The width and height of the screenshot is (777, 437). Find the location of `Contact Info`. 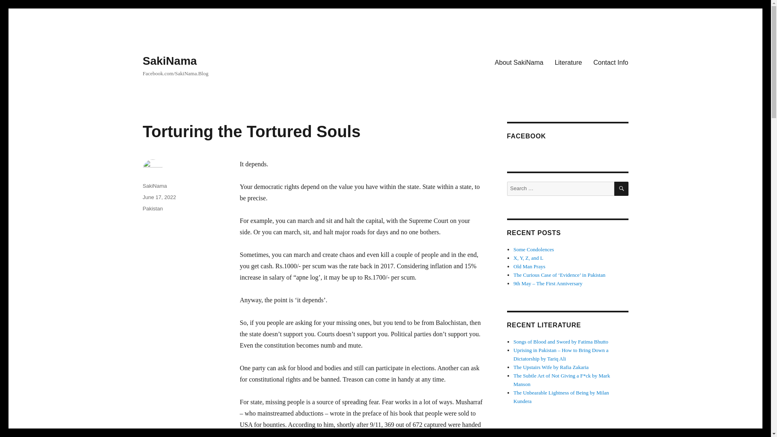

Contact Info is located at coordinates (610, 62).